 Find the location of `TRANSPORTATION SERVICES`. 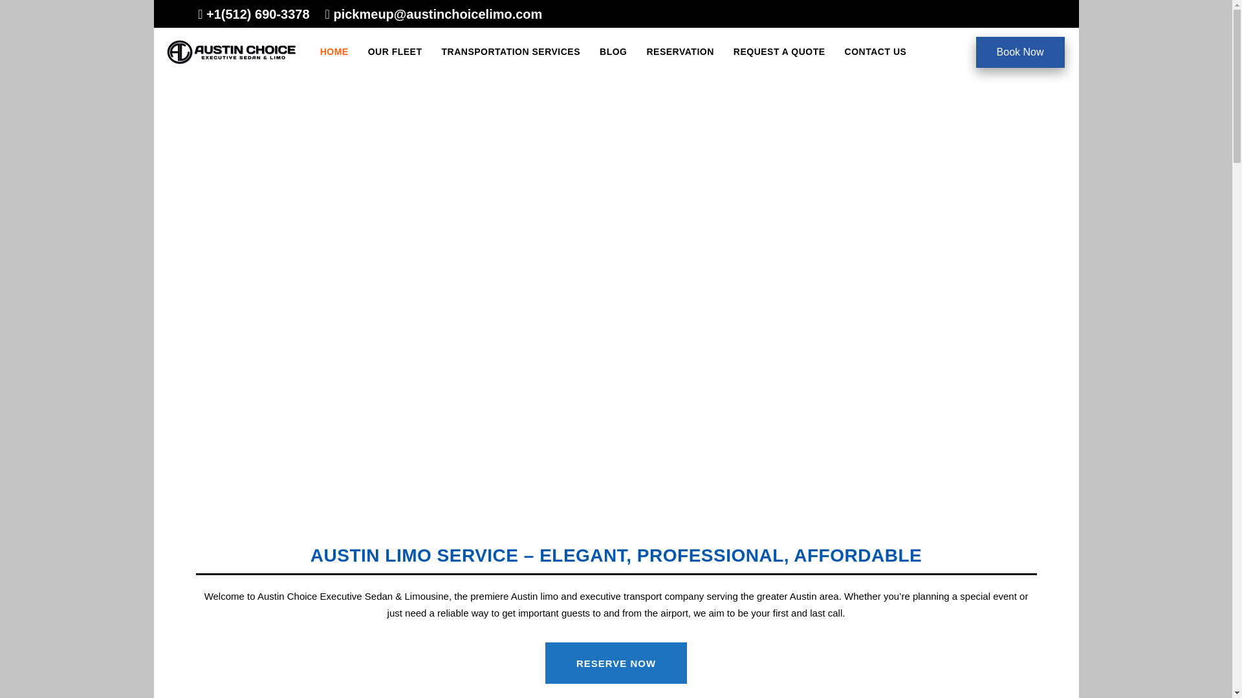

TRANSPORTATION SERVICES is located at coordinates (511, 52).